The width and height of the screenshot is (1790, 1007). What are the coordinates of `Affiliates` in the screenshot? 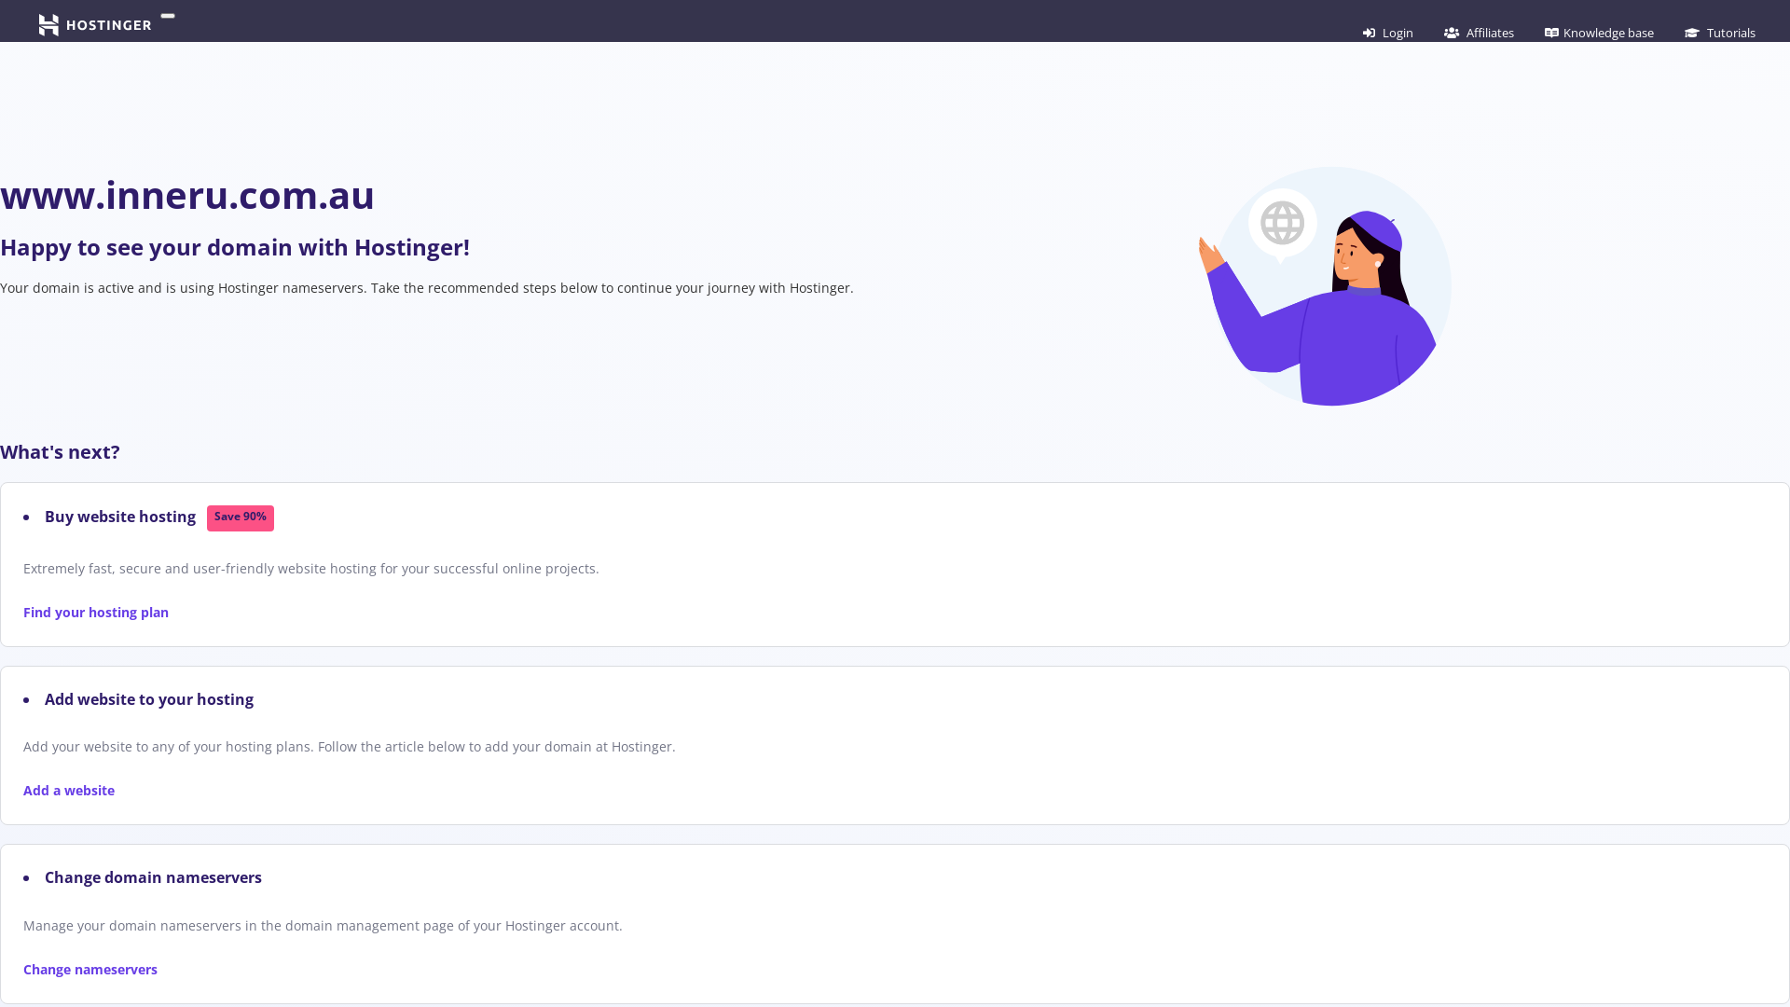 It's located at (1479, 33).